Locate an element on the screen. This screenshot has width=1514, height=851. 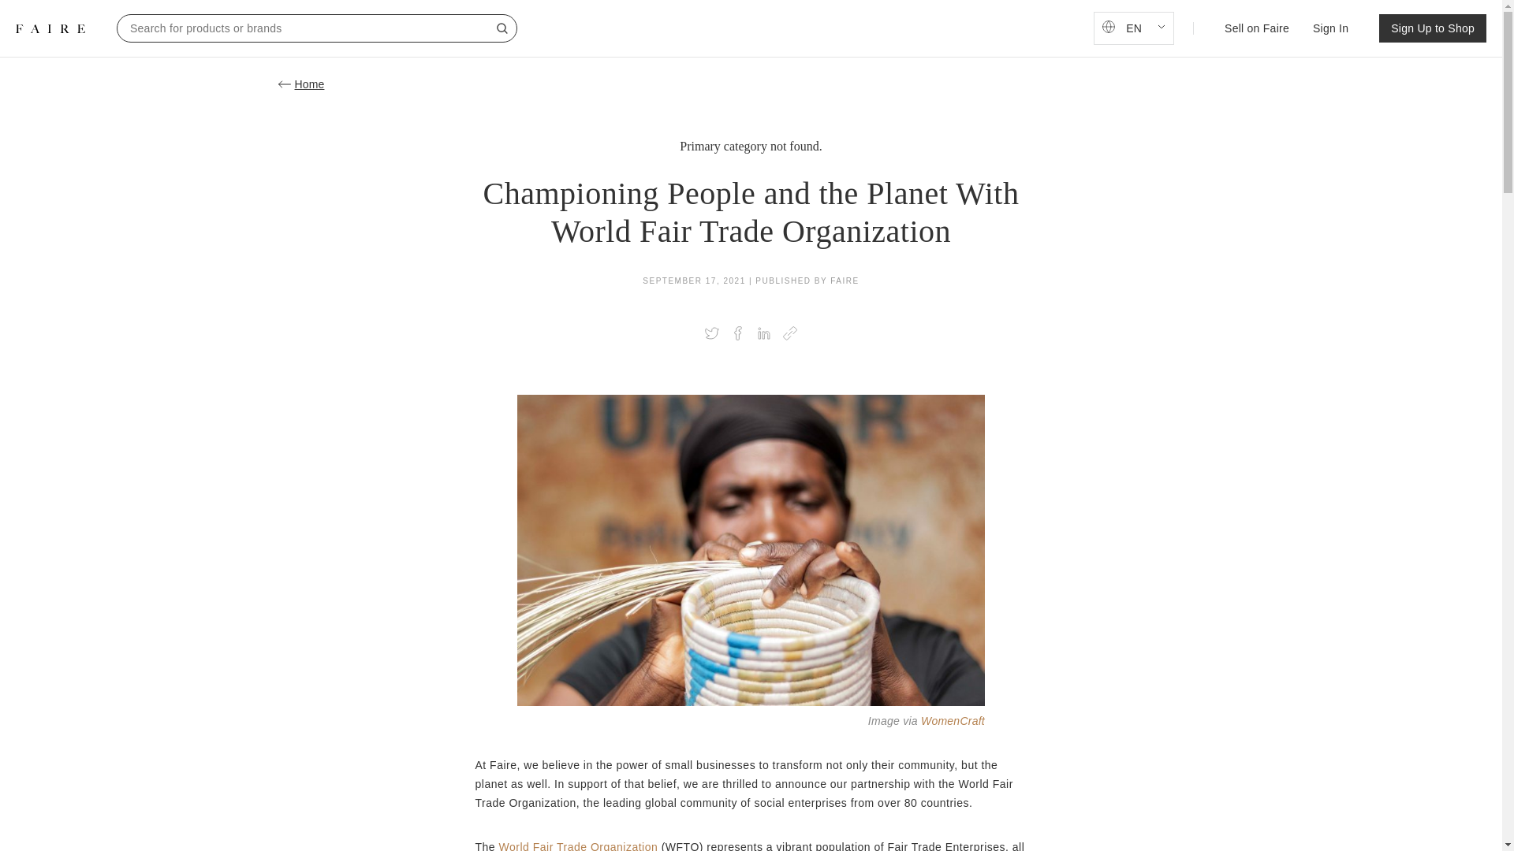
World Fair Trade Organization is located at coordinates (579, 846).